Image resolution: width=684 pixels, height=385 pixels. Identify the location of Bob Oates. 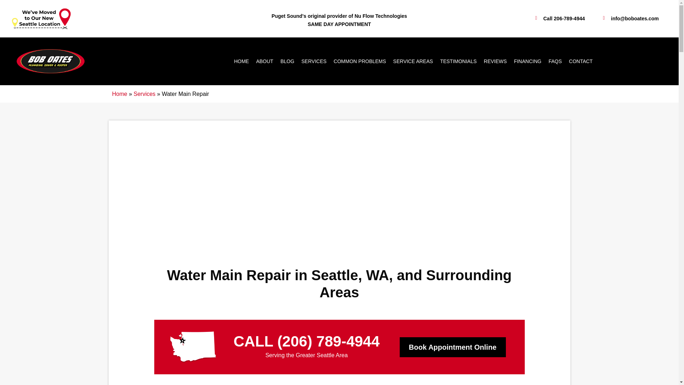
(51, 61).